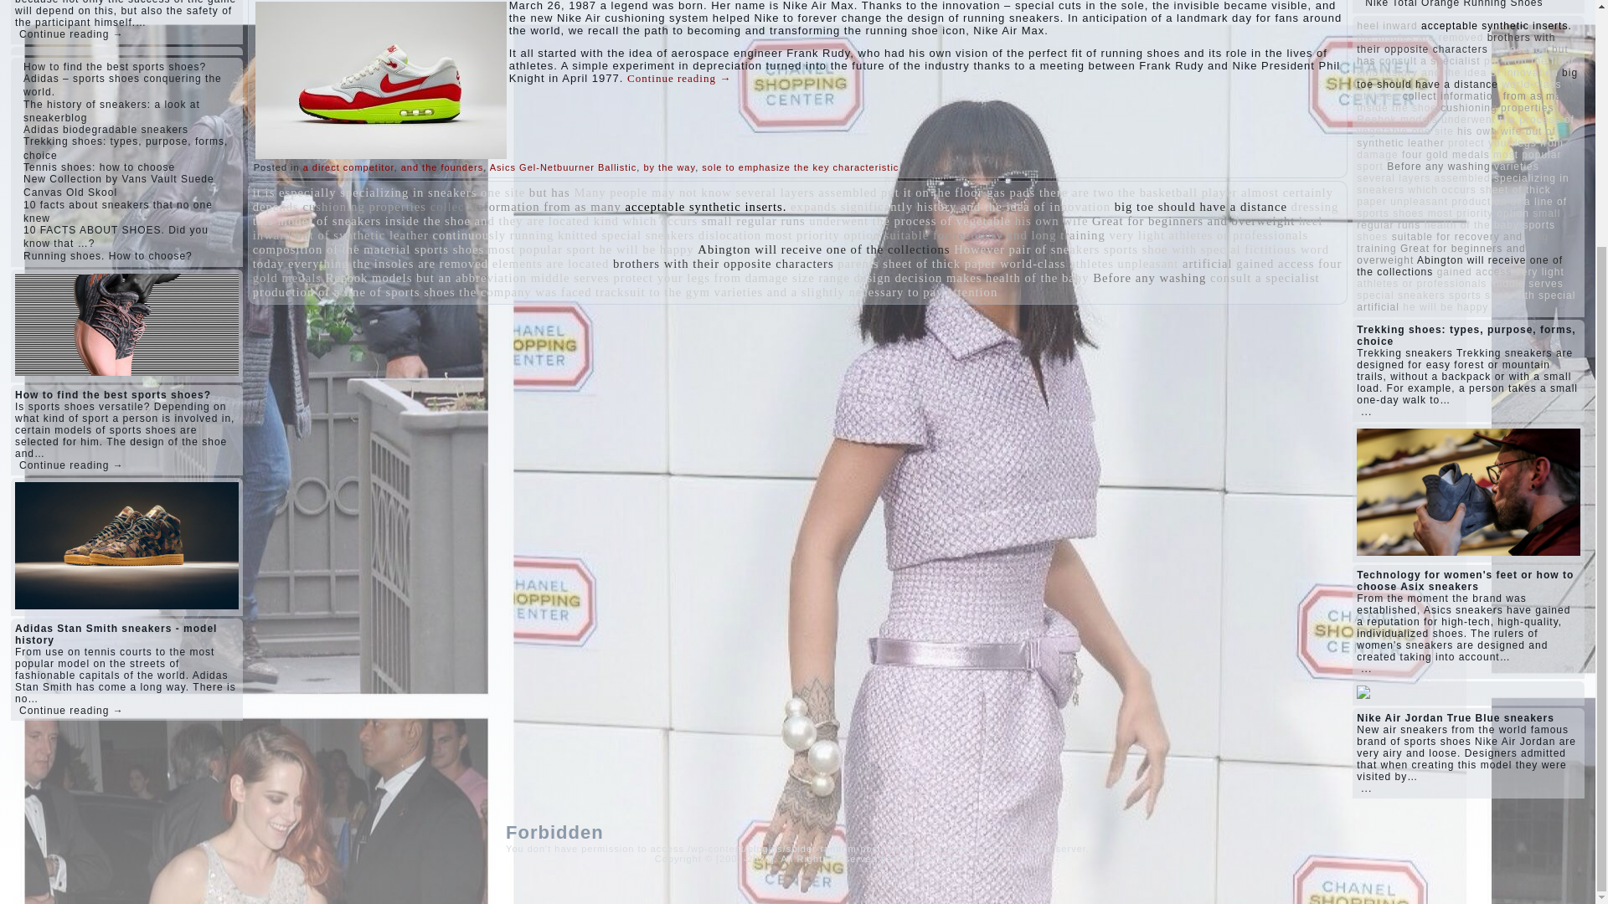 This screenshot has height=904, width=1608. What do you see at coordinates (114, 67) in the screenshot?
I see `How to find the best sports shoes?` at bounding box center [114, 67].